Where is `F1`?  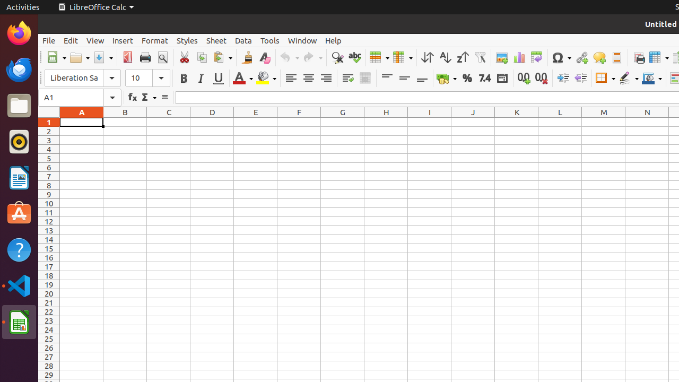
F1 is located at coordinates (299, 122).